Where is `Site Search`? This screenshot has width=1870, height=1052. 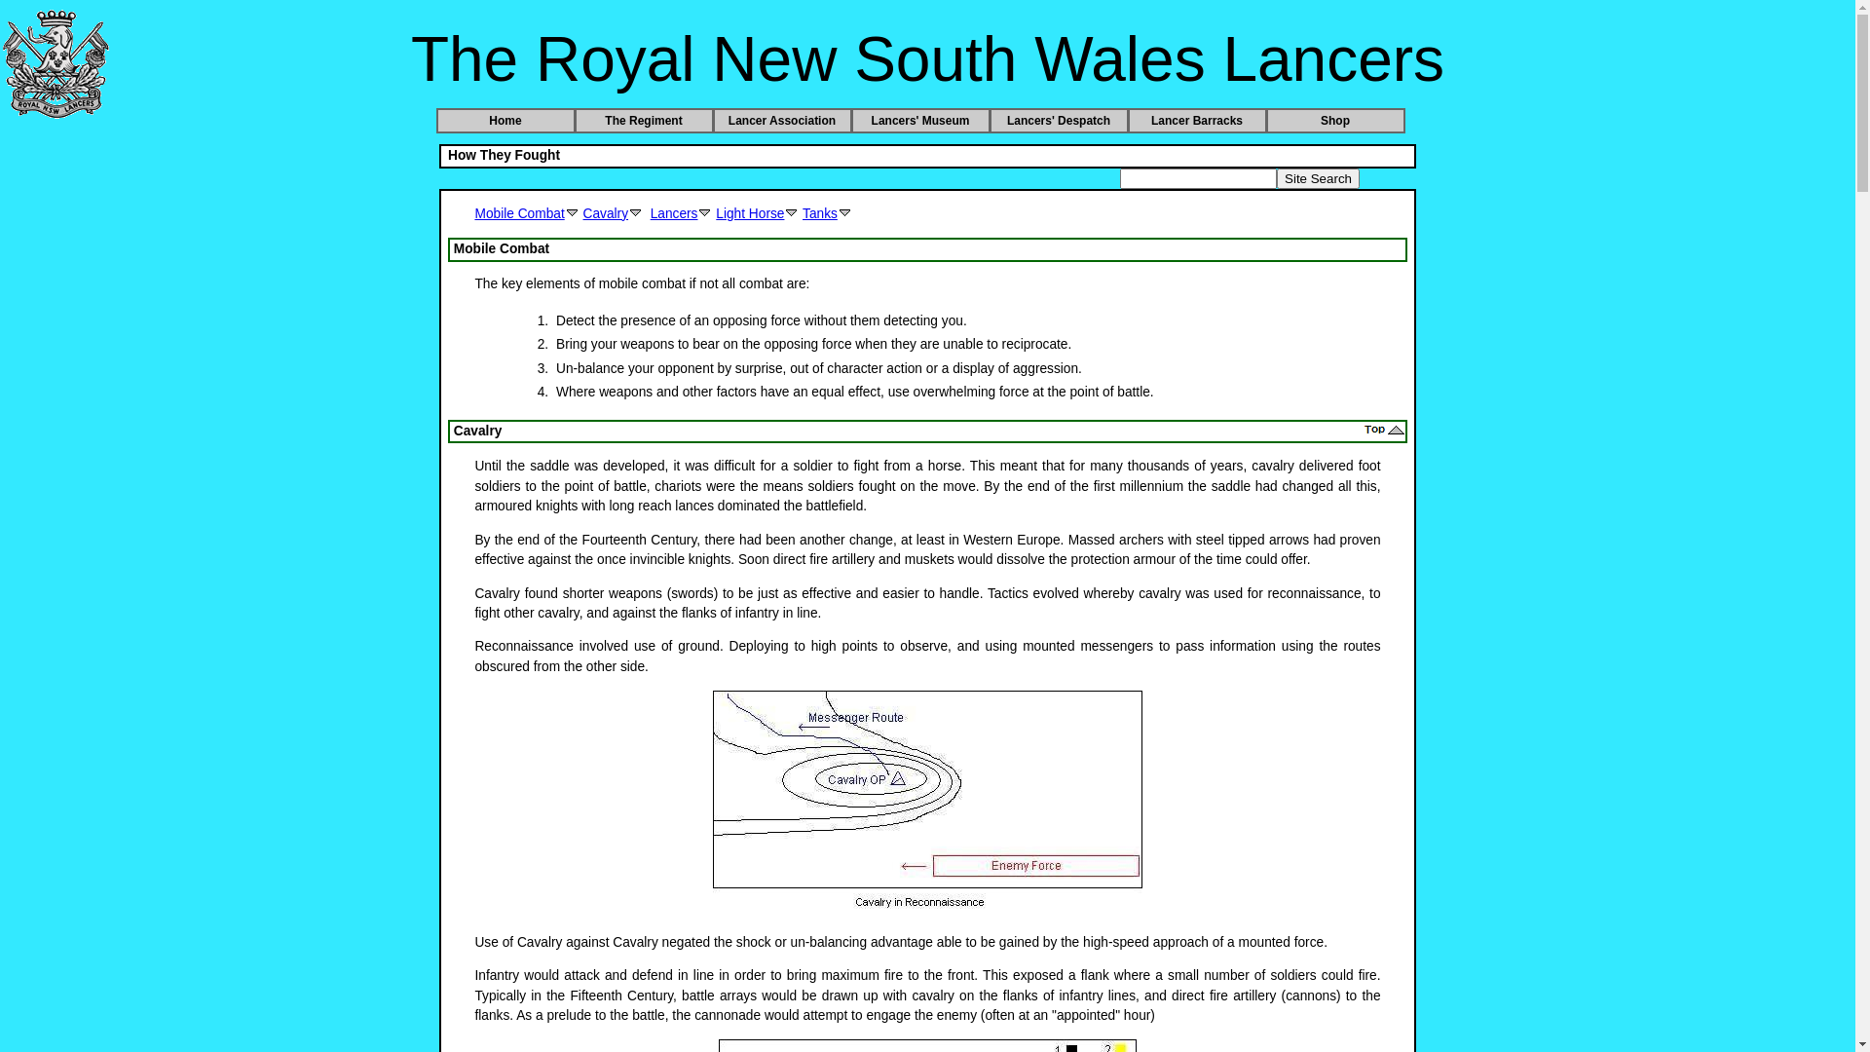
Site Search is located at coordinates (1319, 179).